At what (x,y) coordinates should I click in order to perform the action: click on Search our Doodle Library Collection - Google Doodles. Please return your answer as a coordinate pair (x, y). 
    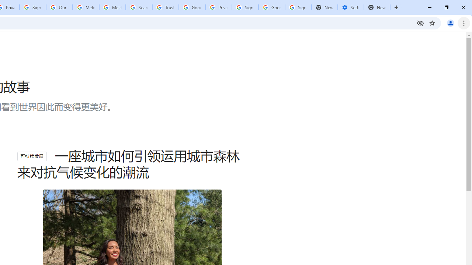
    Looking at the image, I should click on (139, 7).